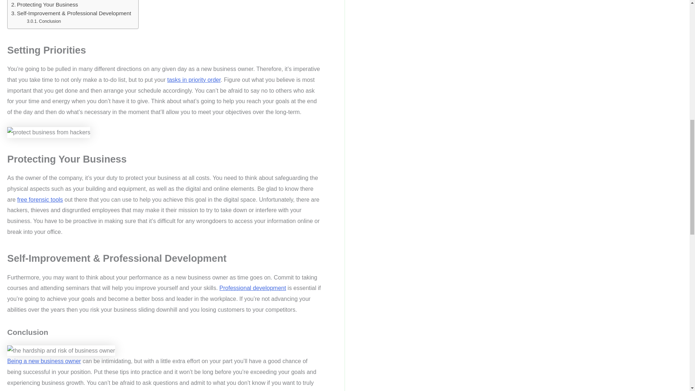 The height and width of the screenshot is (391, 695). Describe the element at coordinates (44, 22) in the screenshot. I see `Conclusion` at that location.